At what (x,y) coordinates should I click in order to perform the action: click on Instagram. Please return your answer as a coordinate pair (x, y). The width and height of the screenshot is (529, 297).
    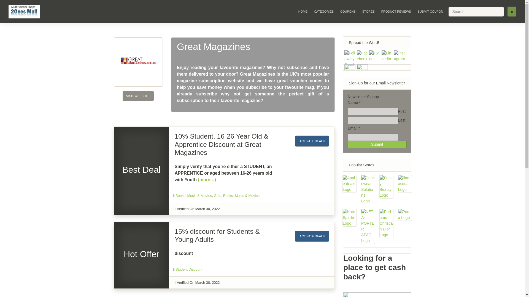
    Looking at the image, I should click on (400, 56).